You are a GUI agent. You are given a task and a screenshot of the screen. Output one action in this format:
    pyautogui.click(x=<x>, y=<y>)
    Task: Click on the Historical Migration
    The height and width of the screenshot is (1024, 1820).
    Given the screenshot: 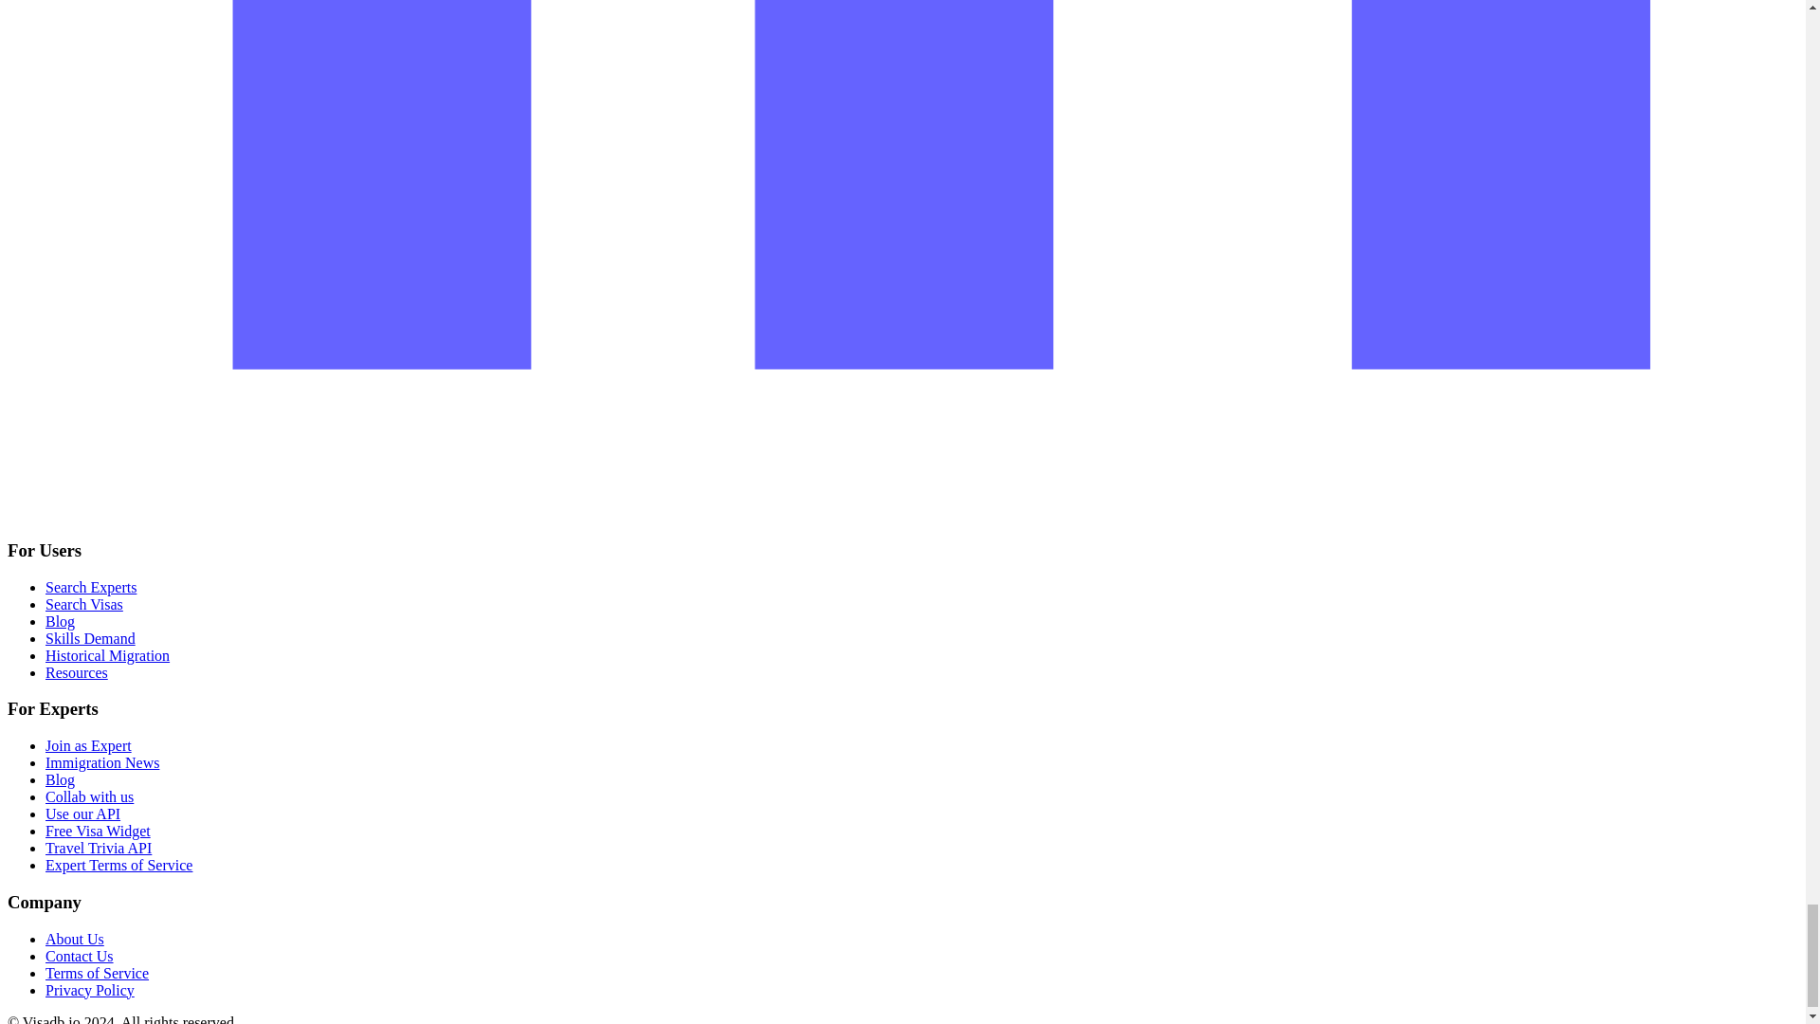 What is the action you would take?
    pyautogui.click(x=107, y=654)
    